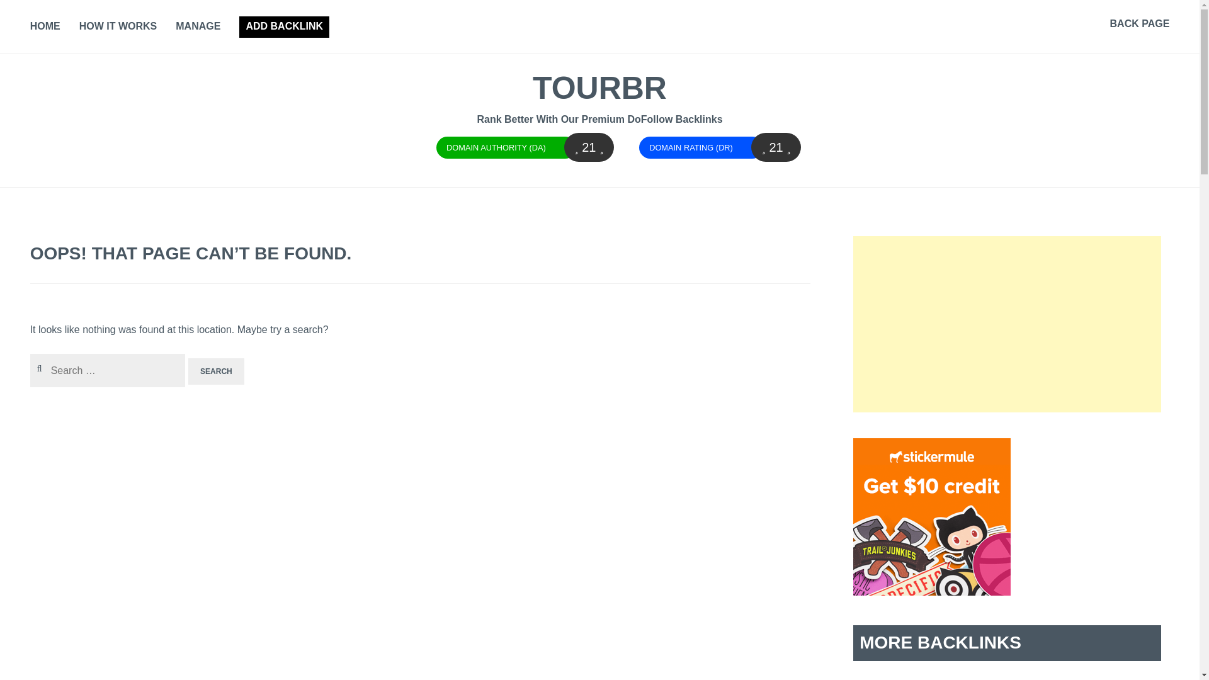 This screenshot has height=680, width=1209. What do you see at coordinates (1007, 324) in the screenshot?
I see `Advertisement` at bounding box center [1007, 324].